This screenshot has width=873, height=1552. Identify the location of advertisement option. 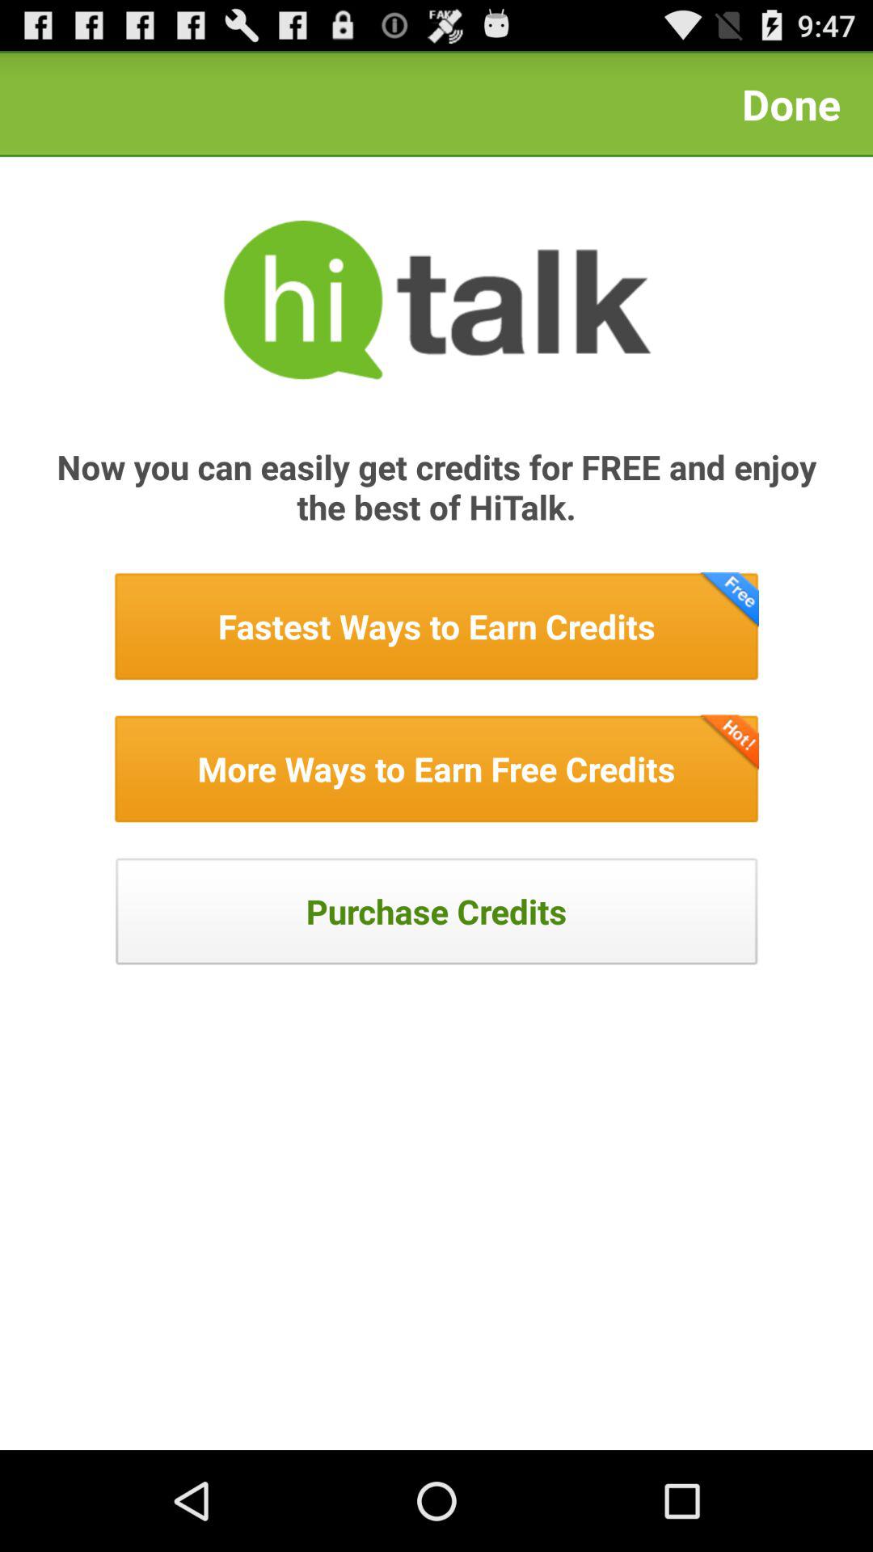
(436, 626).